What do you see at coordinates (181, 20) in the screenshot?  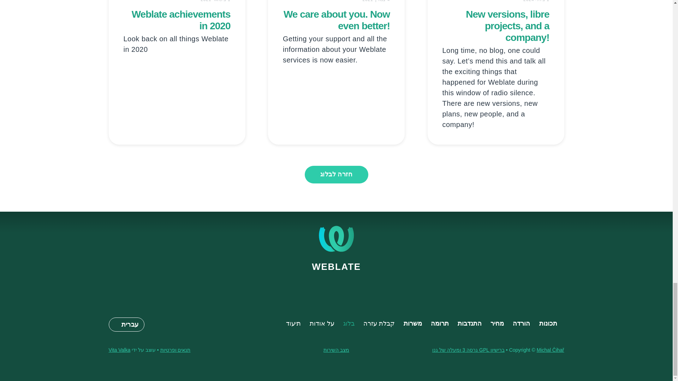 I see `Weblate achievements in 2020` at bounding box center [181, 20].